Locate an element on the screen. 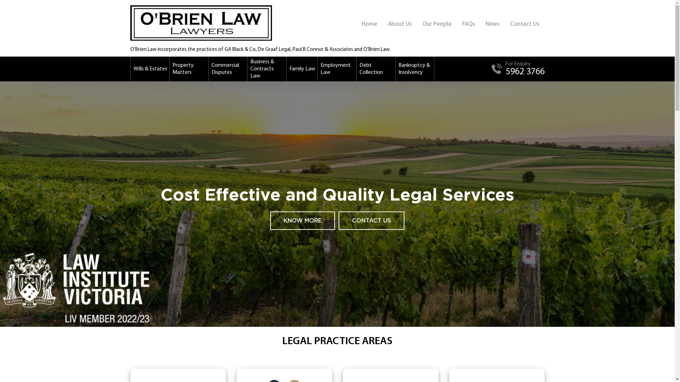 The image size is (680, 382). About Us is located at coordinates (400, 24).